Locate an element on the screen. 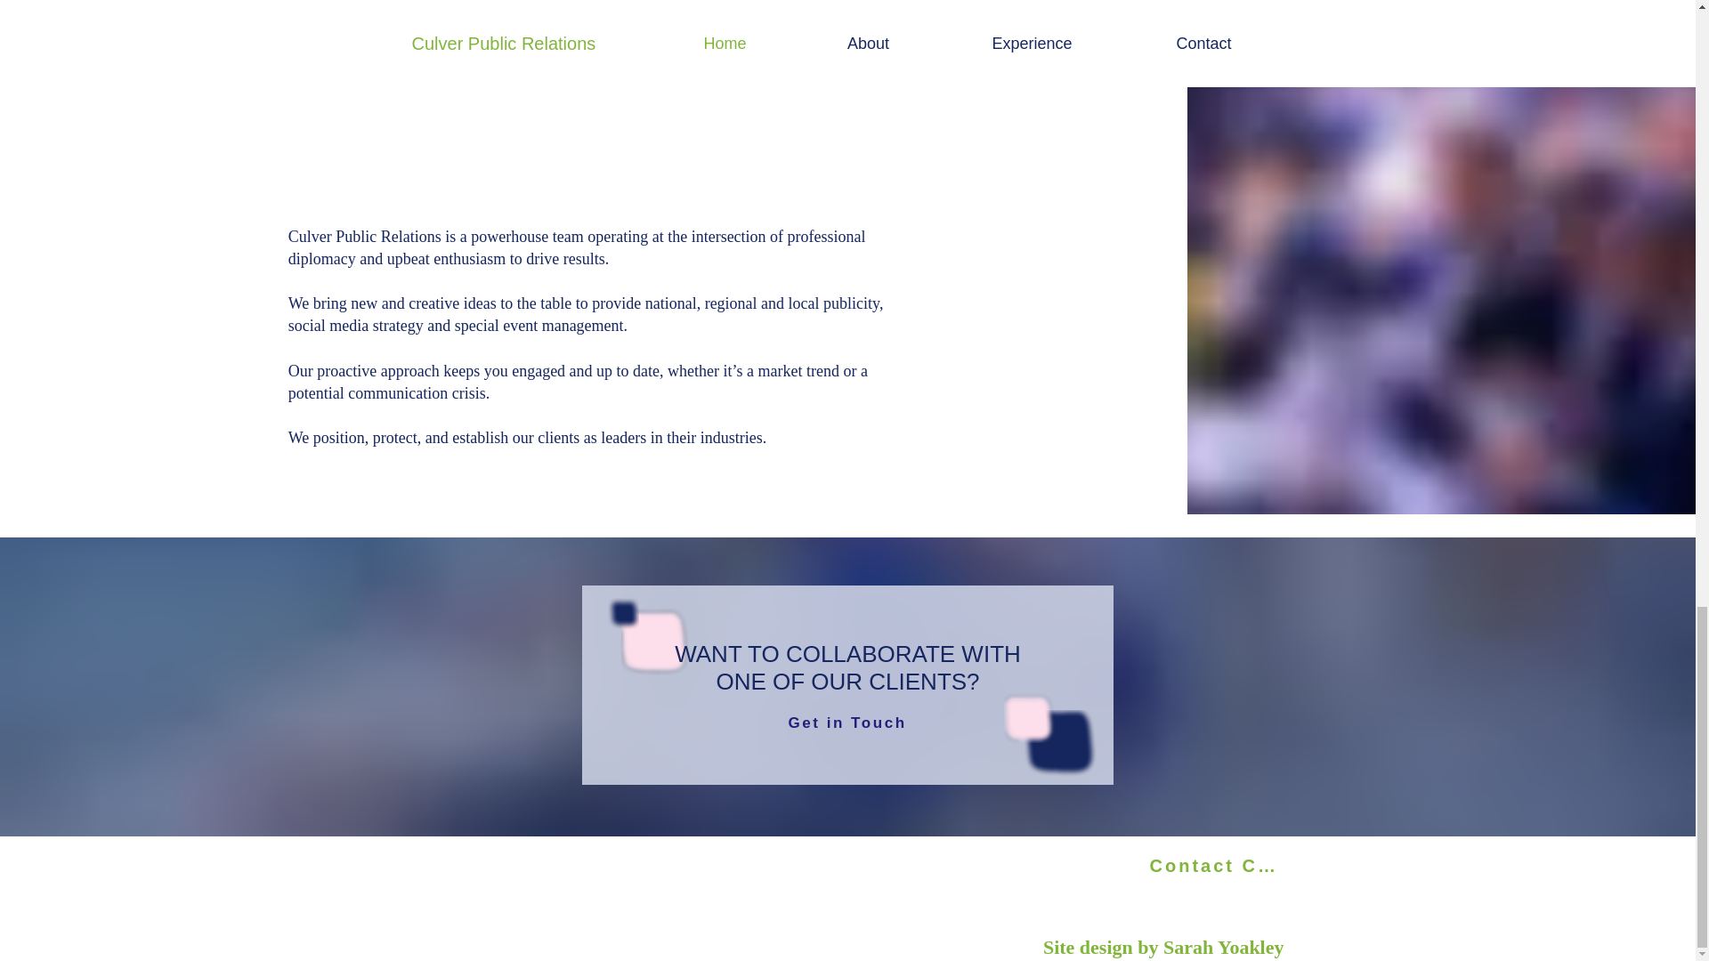 Image resolution: width=1709 pixels, height=961 pixels. Get in Touch is located at coordinates (847, 723).